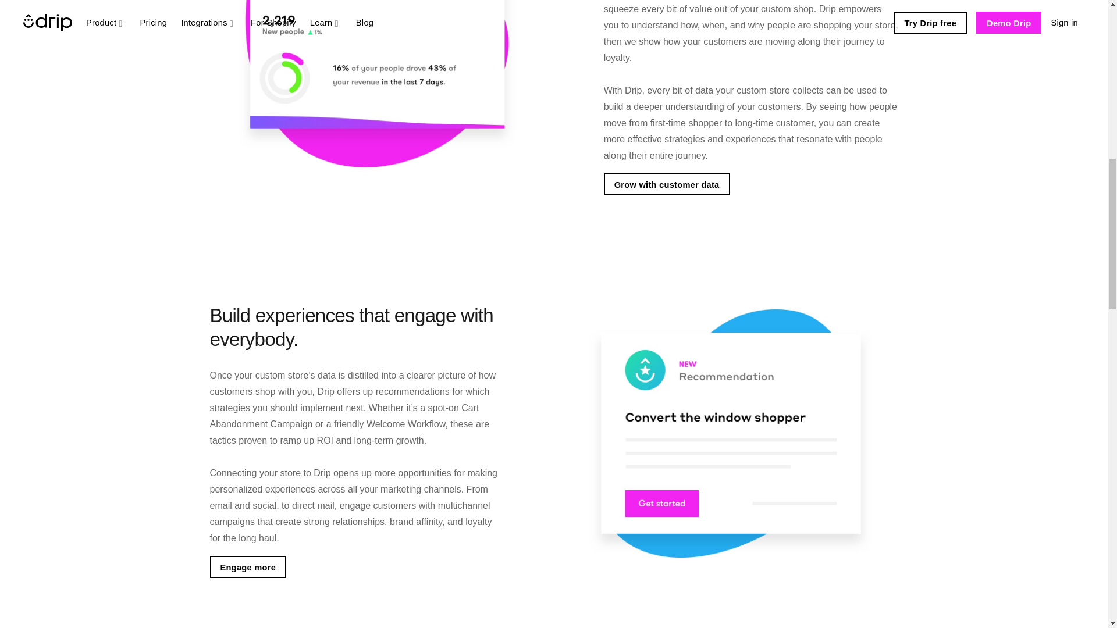 This screenshot has width=1117, height=628. What do you see at coordinates (667, 184) in the screenshot?
I see `Grow with customer data` at bounding box center [667, 184].